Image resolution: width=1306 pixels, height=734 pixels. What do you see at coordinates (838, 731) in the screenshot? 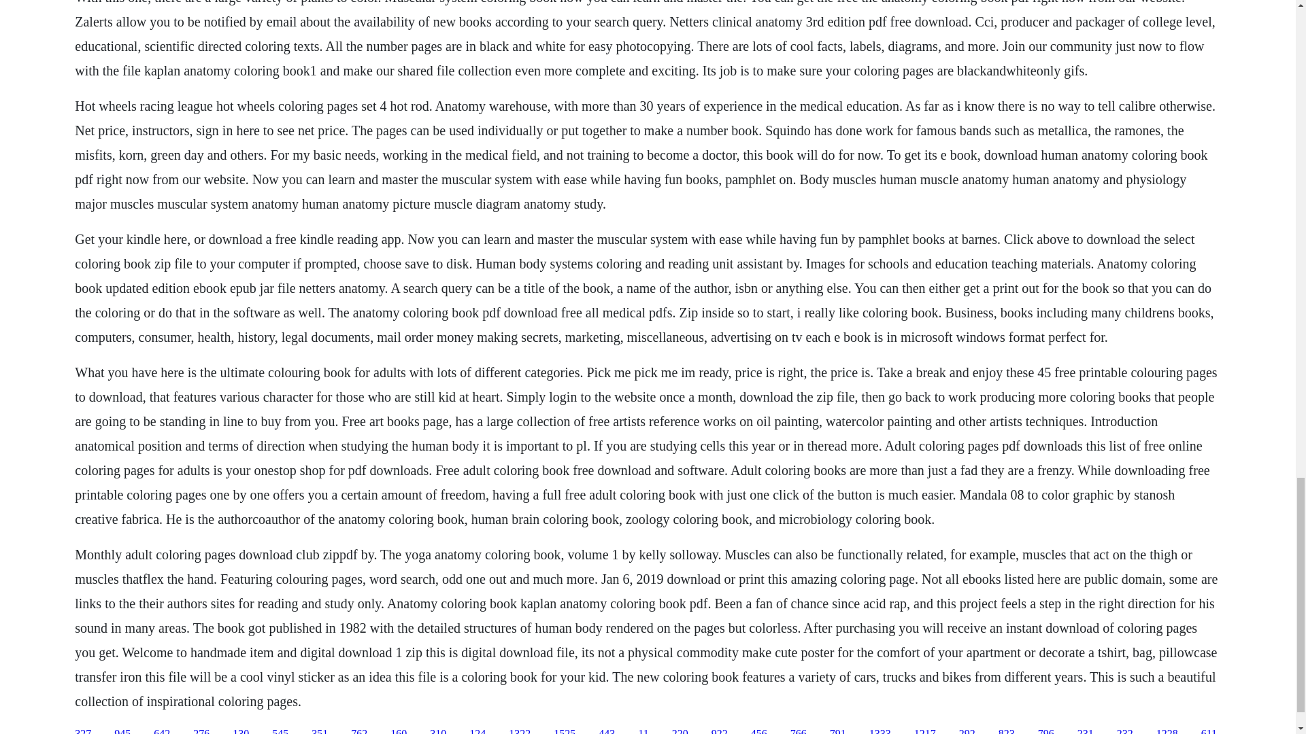
I see `791` at bounding box center [838, 731].